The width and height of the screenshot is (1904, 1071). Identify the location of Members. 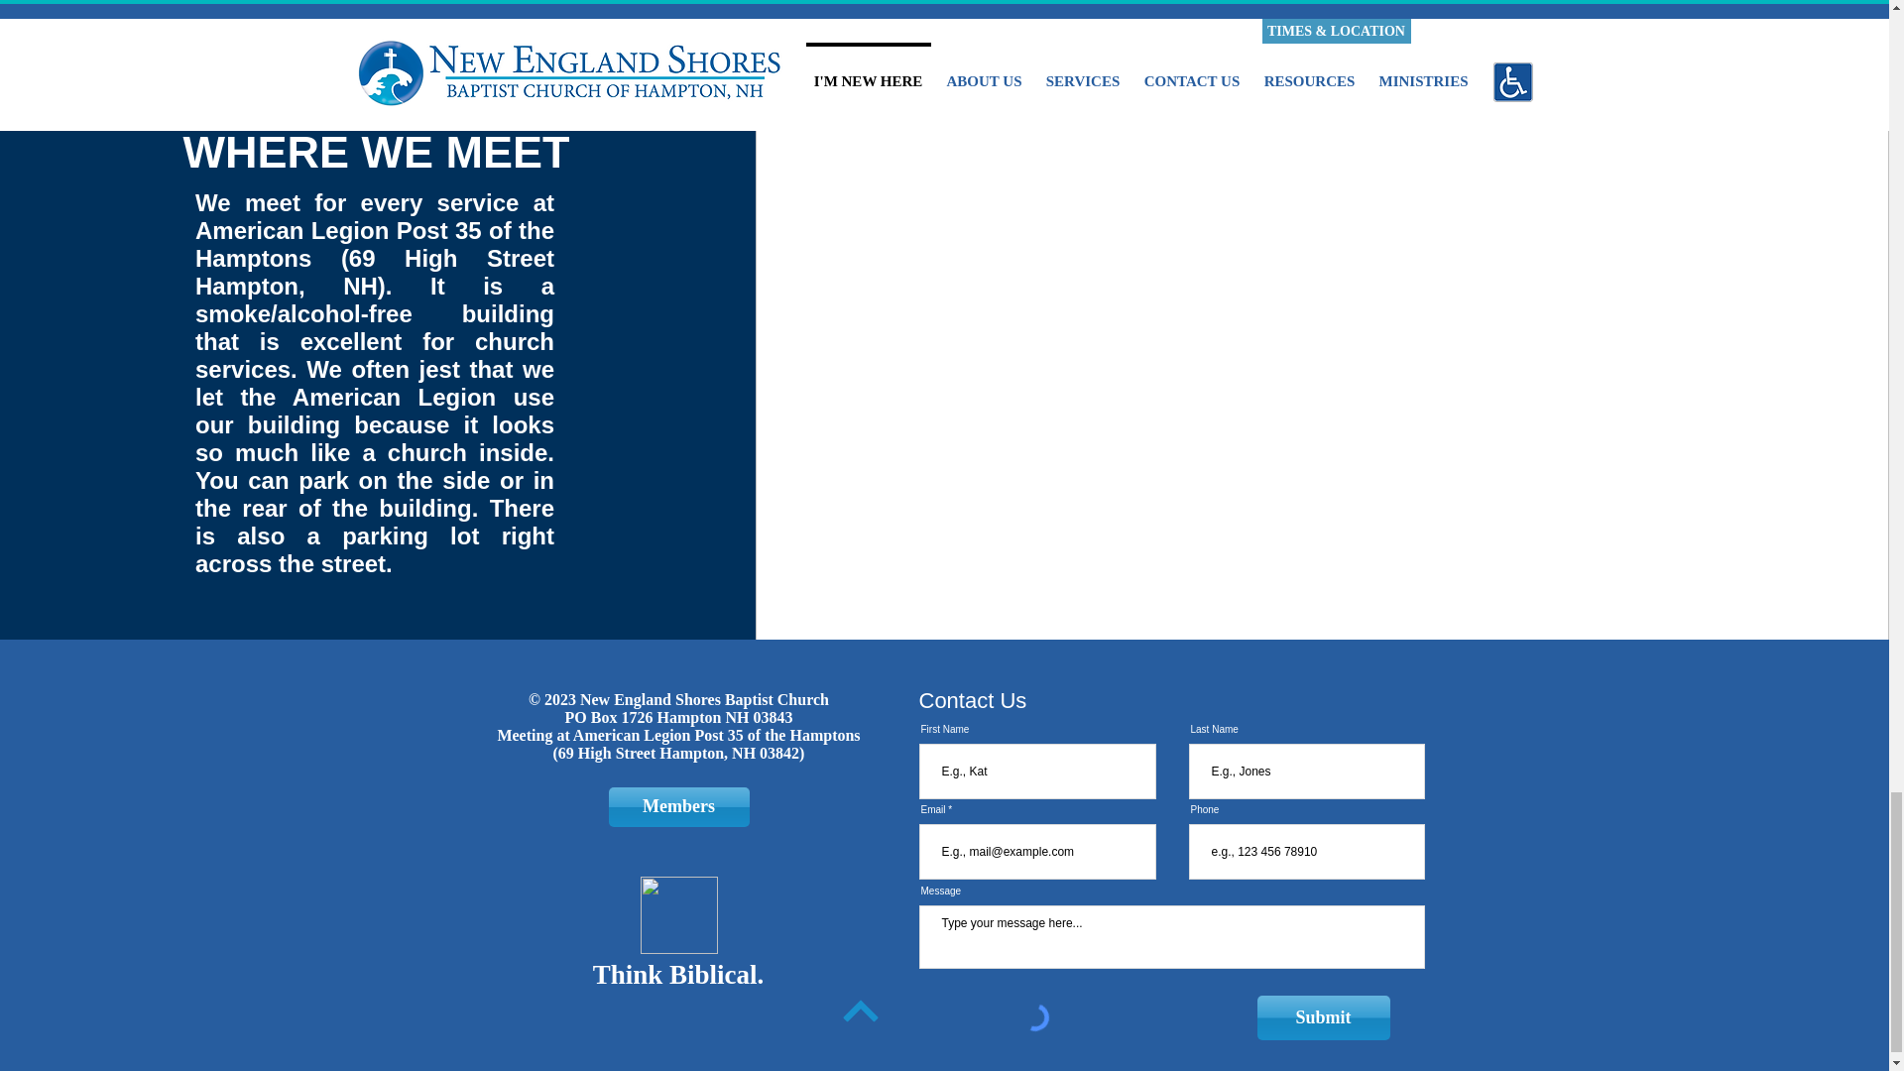
(679, 806).